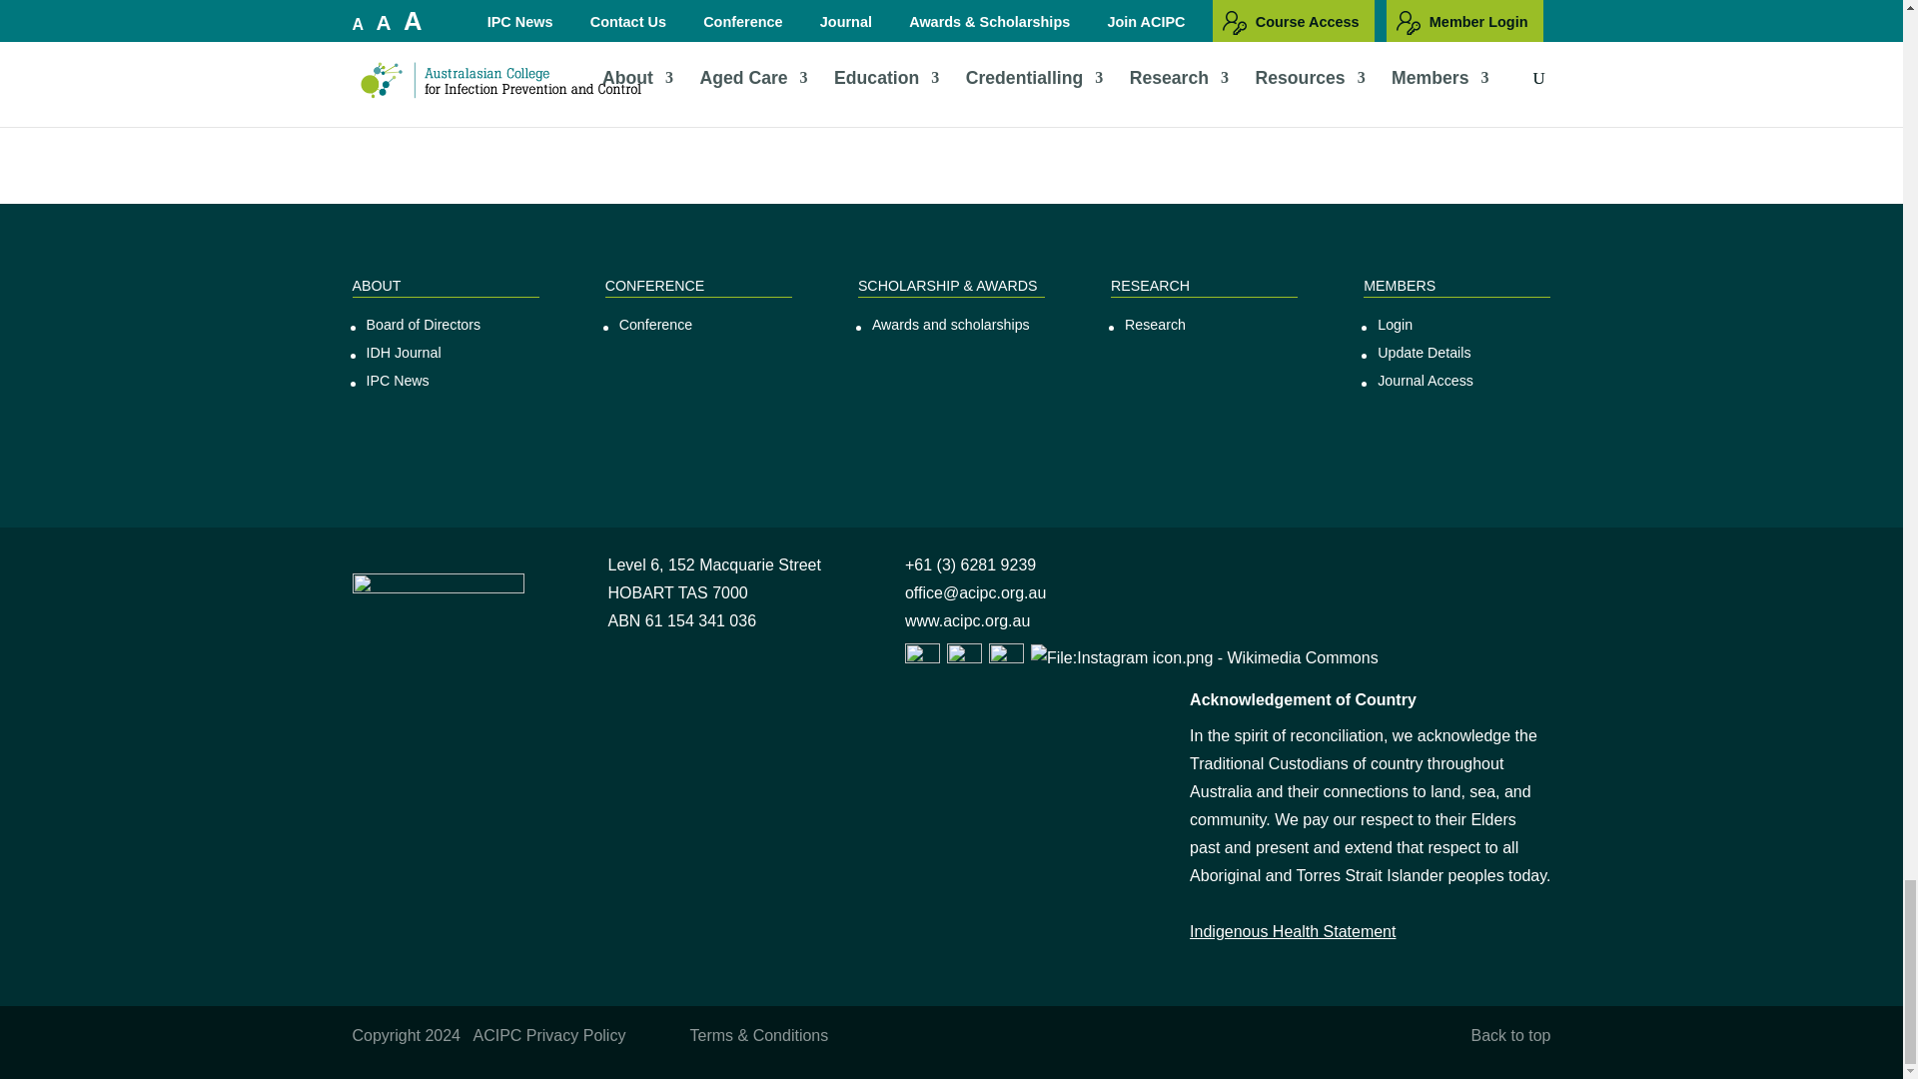 The image size is (1918, 1079). Describe the element at coordinates (590, 67) in the screenshot. I see `Search` at that location.